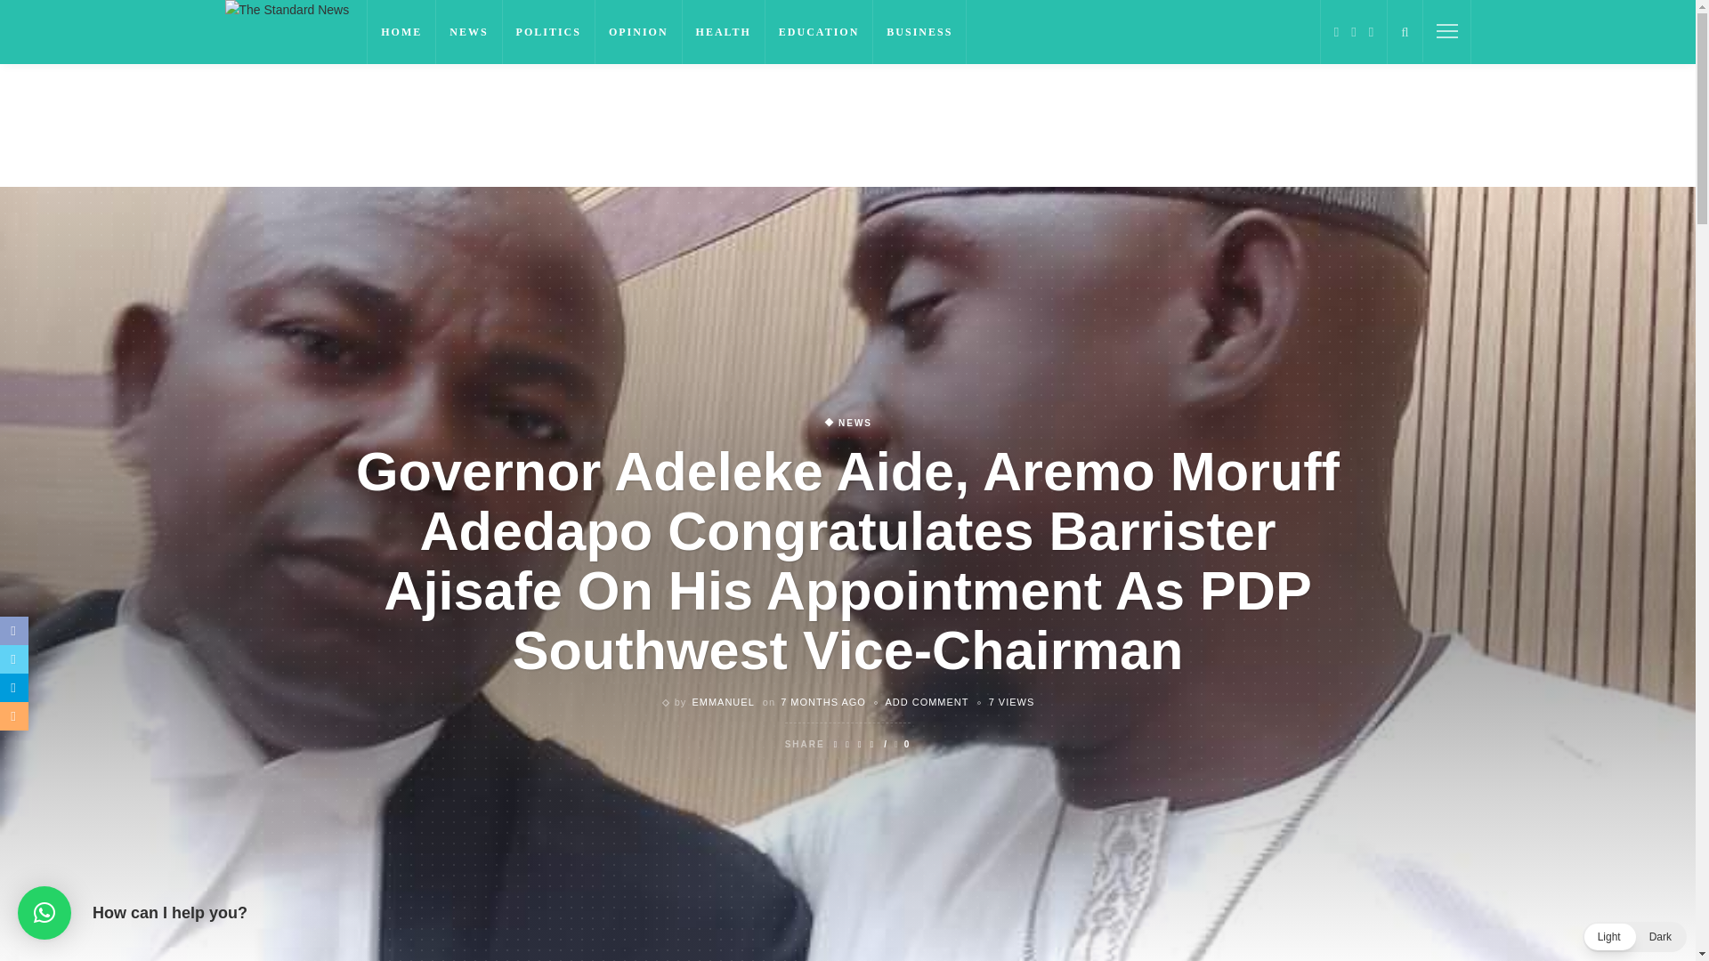 This screenshot has width=1709, height=961. Describe the element at coordinates (847, 423) in the screenshot. I see `News` at that location.